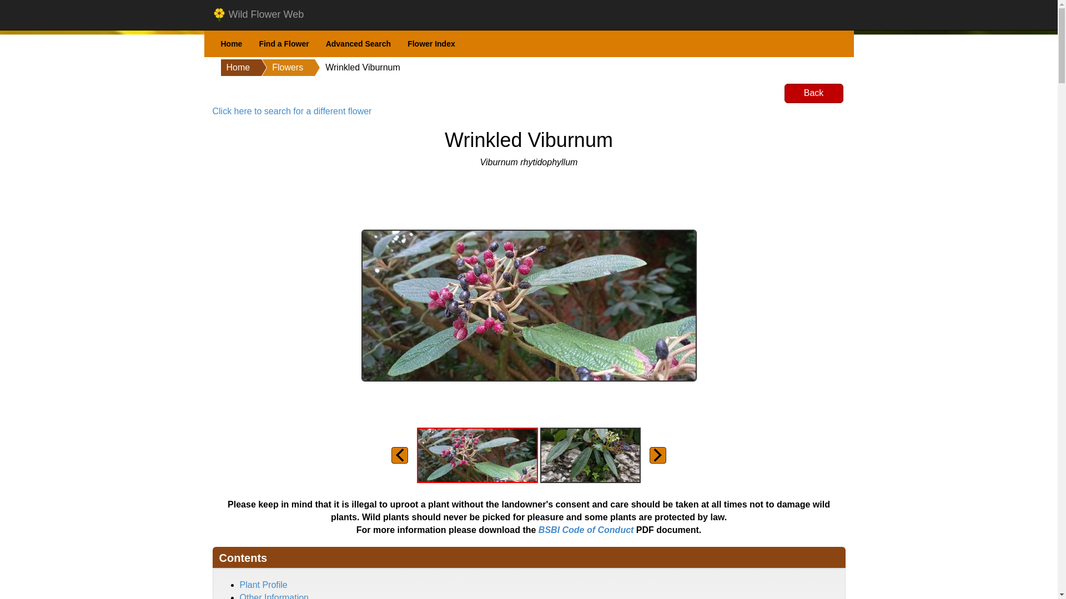  I want to click on Flower Index, so click(431, 44).